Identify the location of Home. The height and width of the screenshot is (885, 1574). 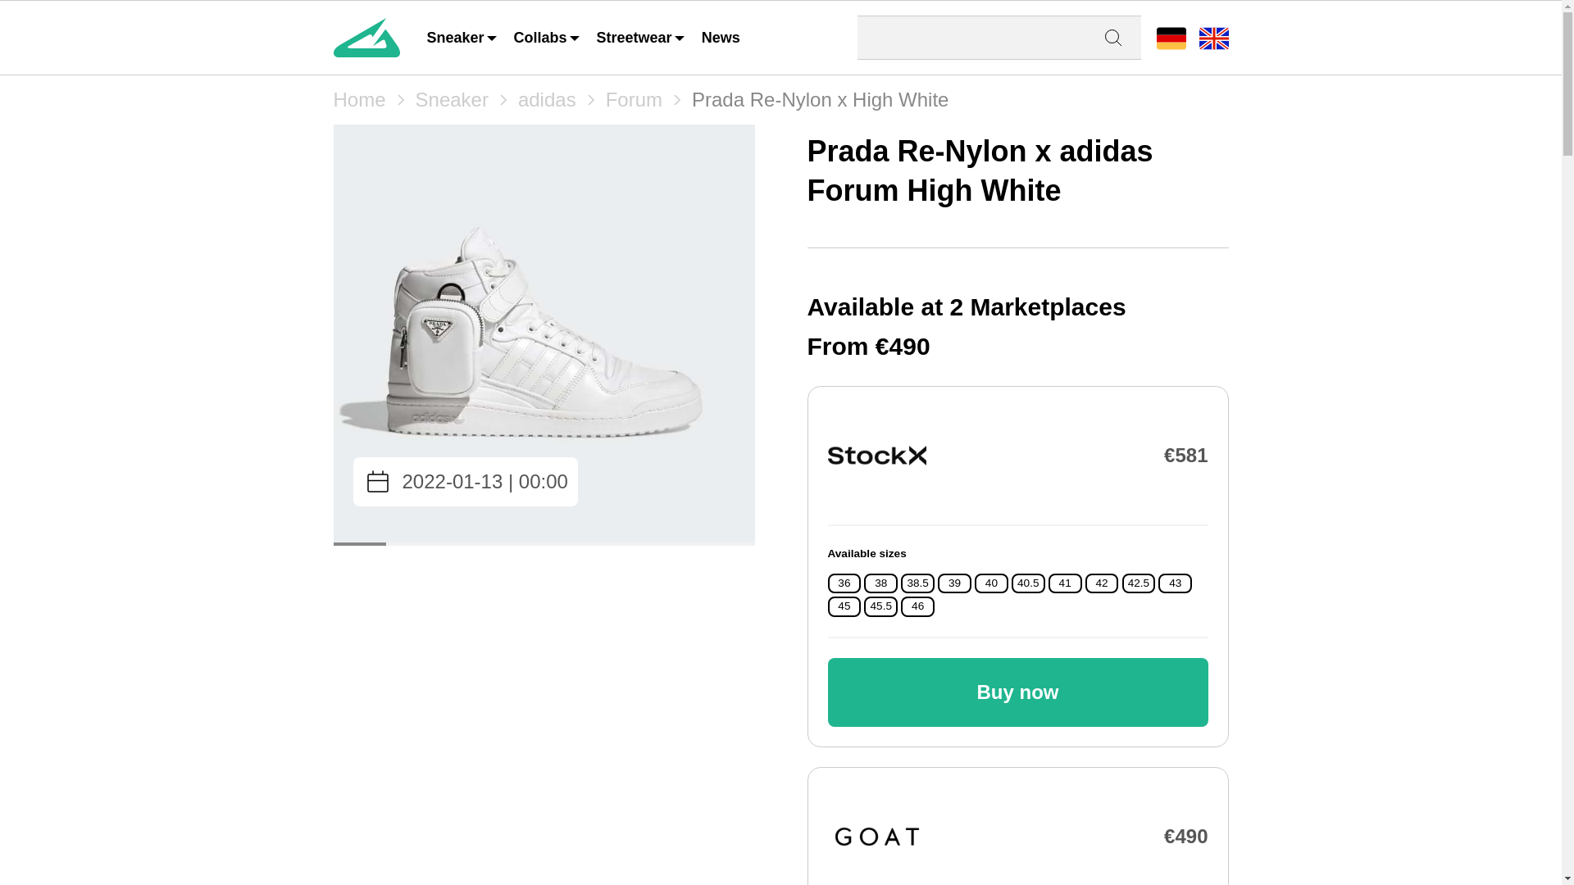
(359, 100).